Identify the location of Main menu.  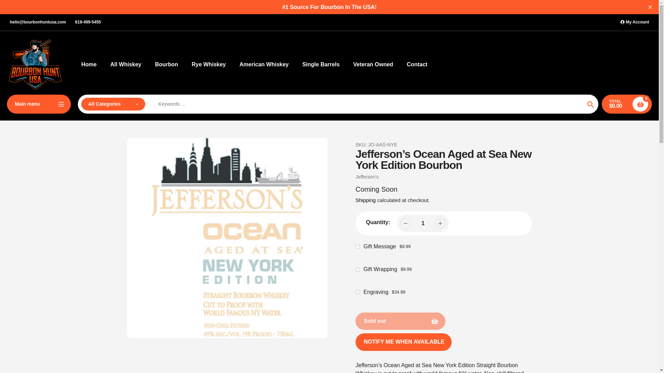
(39, 104).